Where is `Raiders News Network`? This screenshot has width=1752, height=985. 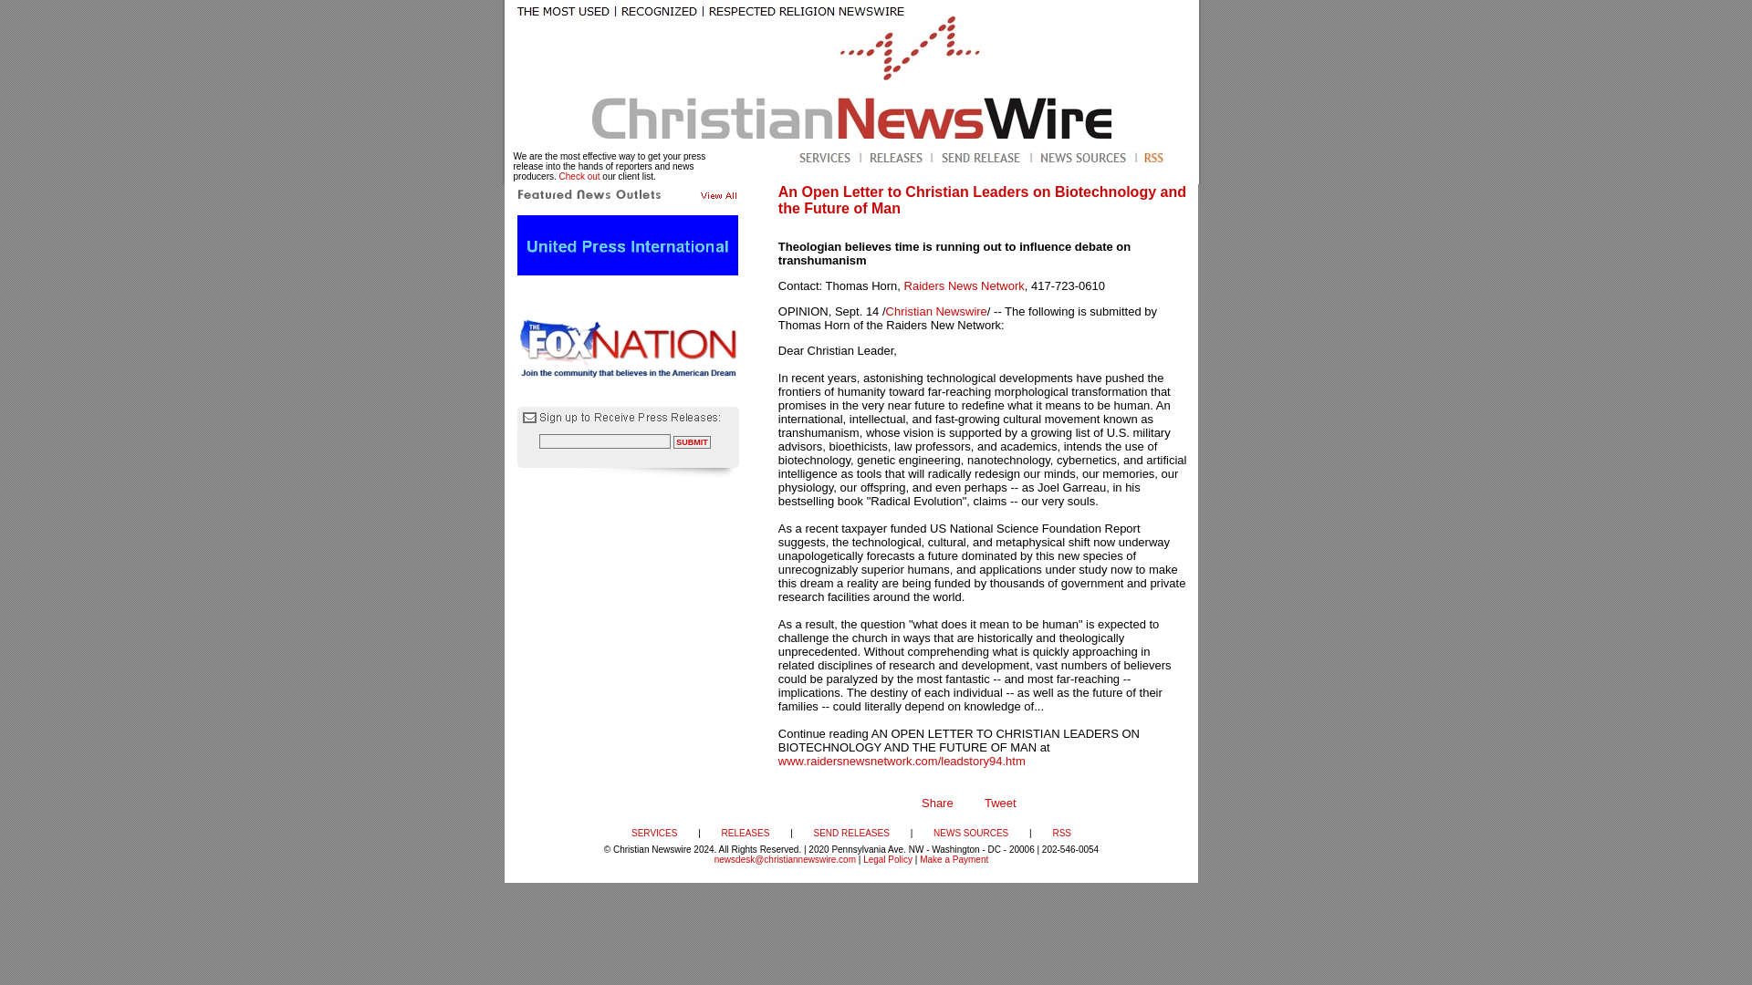
Raiders News Network is located at coordinates (964, 285).